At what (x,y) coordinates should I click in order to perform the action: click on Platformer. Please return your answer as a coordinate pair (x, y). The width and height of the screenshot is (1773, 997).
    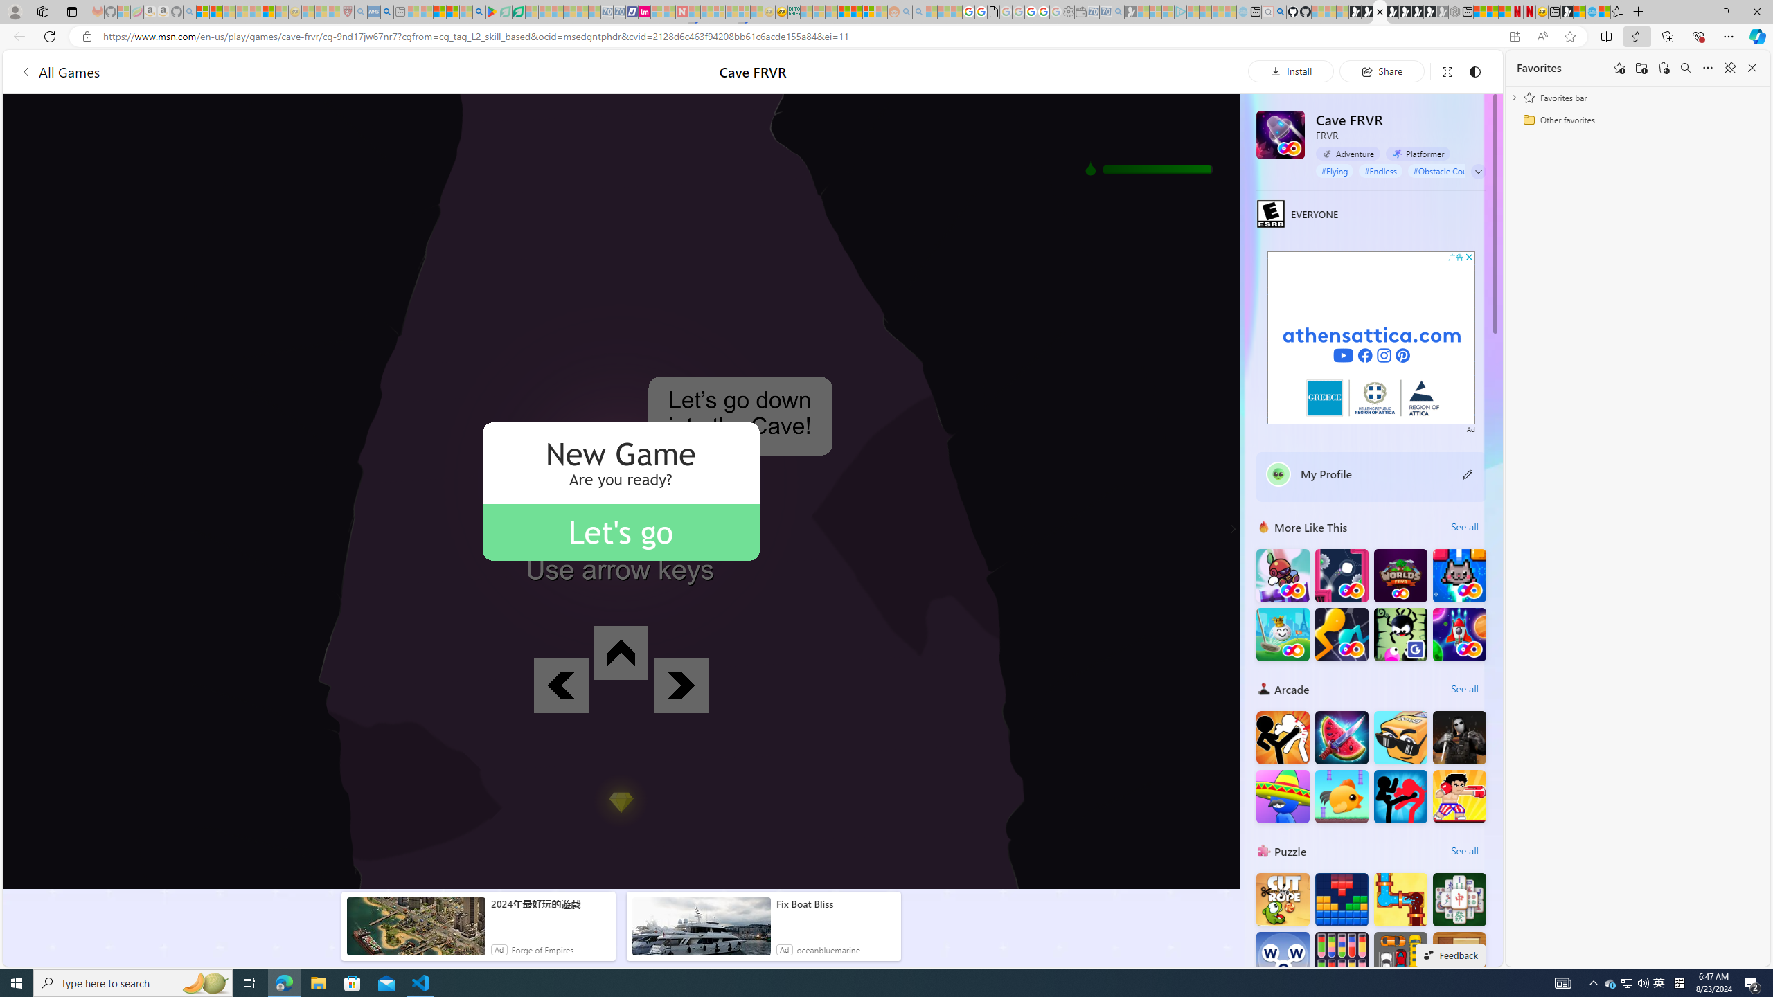
    Looking at the image, I should click on (1417, 153).